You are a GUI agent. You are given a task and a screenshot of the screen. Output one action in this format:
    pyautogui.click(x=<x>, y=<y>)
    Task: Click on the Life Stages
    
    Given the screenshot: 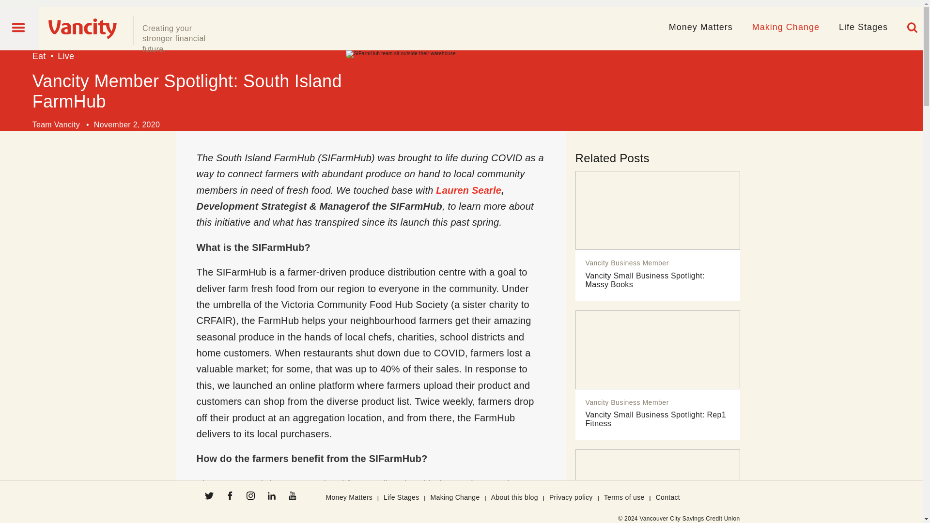 What is the action you would take?
    pyautogui.click(x=863, y=27)
    